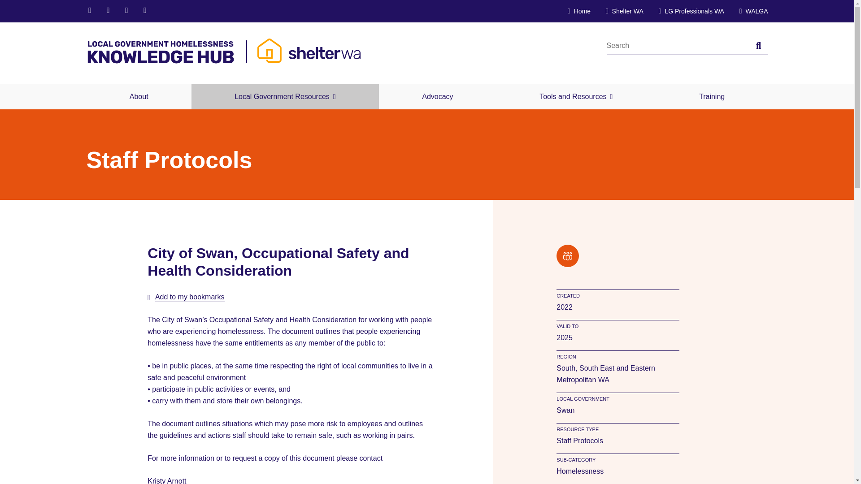 The image size is (861, 484). Describe the element at coordinates (285, 97) in the screenshot. I see `Local Government Resources` at that location.